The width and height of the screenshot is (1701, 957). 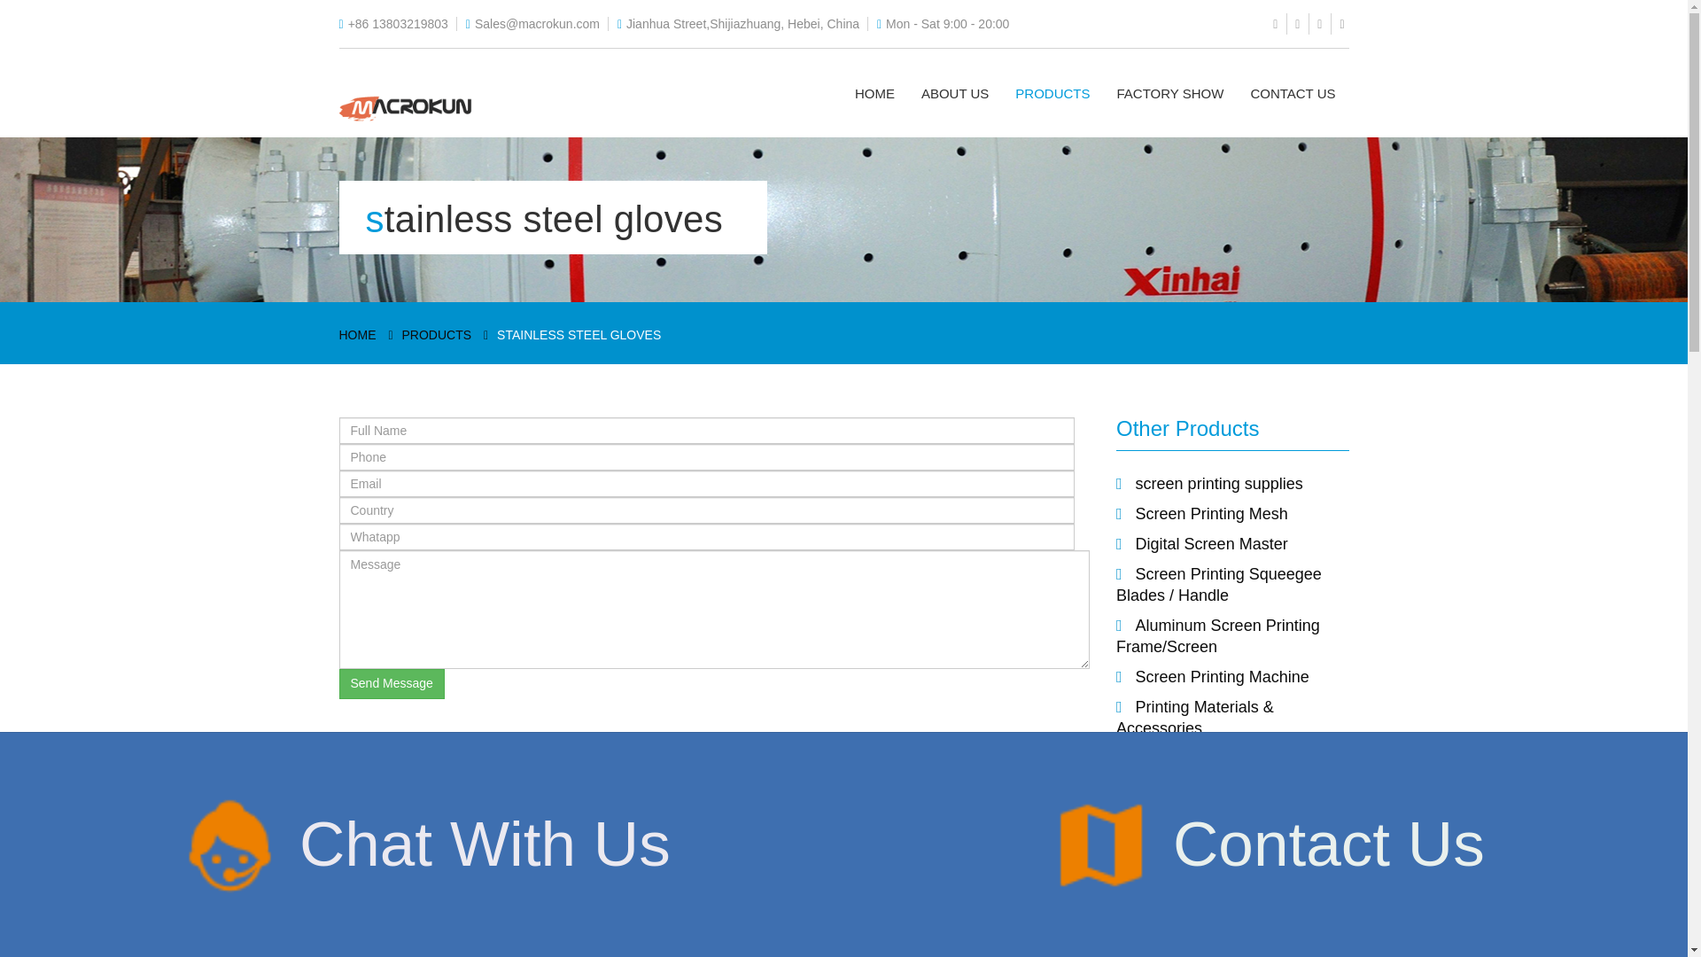 I want to click on Stainless Steel Gloves, so click(x=1216, y=759).